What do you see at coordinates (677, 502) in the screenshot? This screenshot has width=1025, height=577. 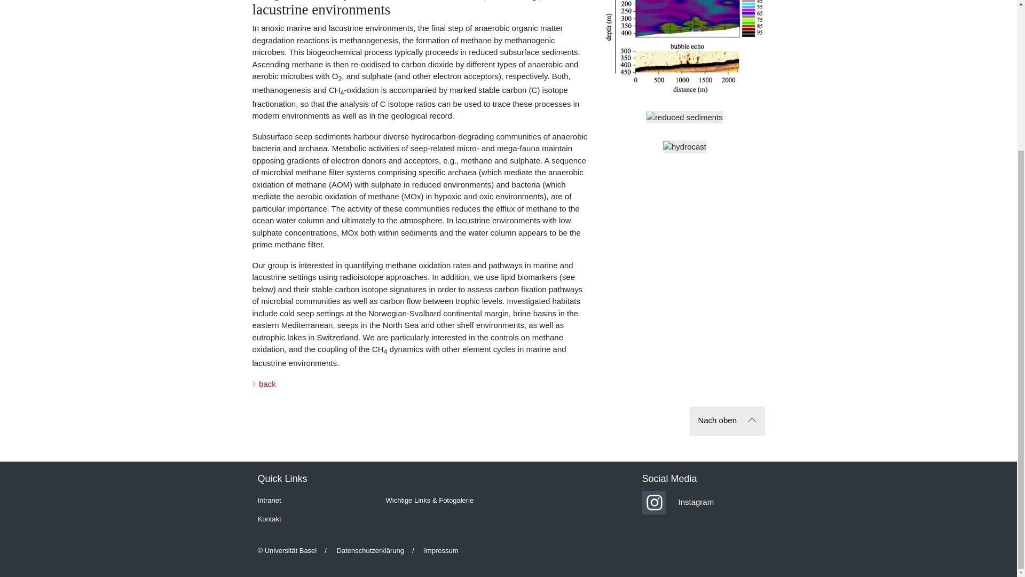 I see `Instagram` at bounding box center [677, 502].